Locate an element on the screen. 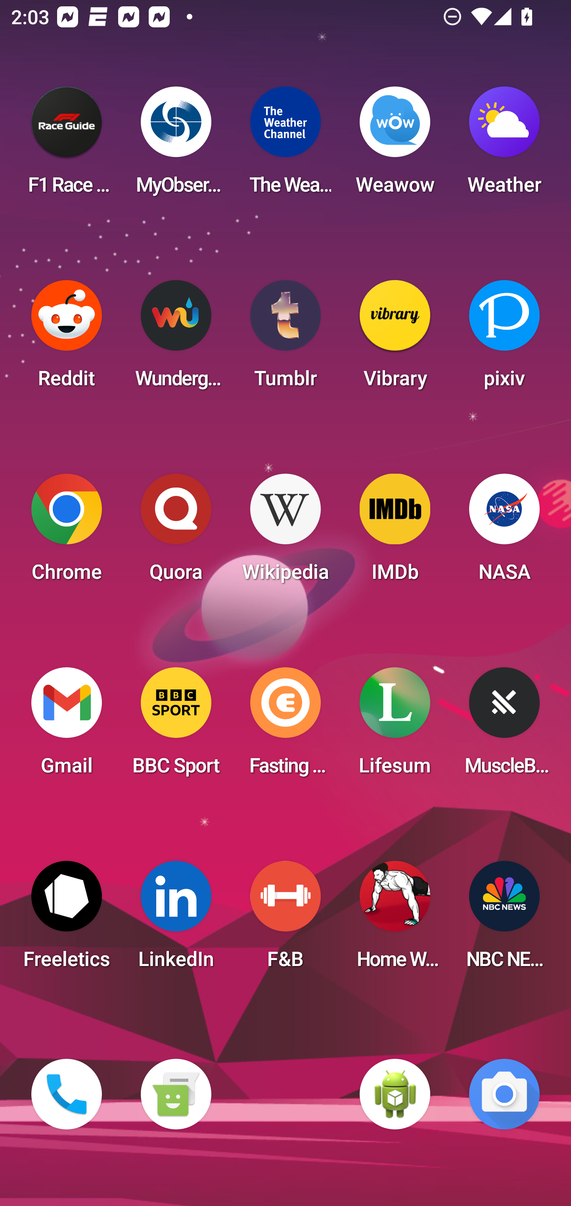 This screenshot has height=1206, width=571. Phone is located at coordinates (67, 1094).